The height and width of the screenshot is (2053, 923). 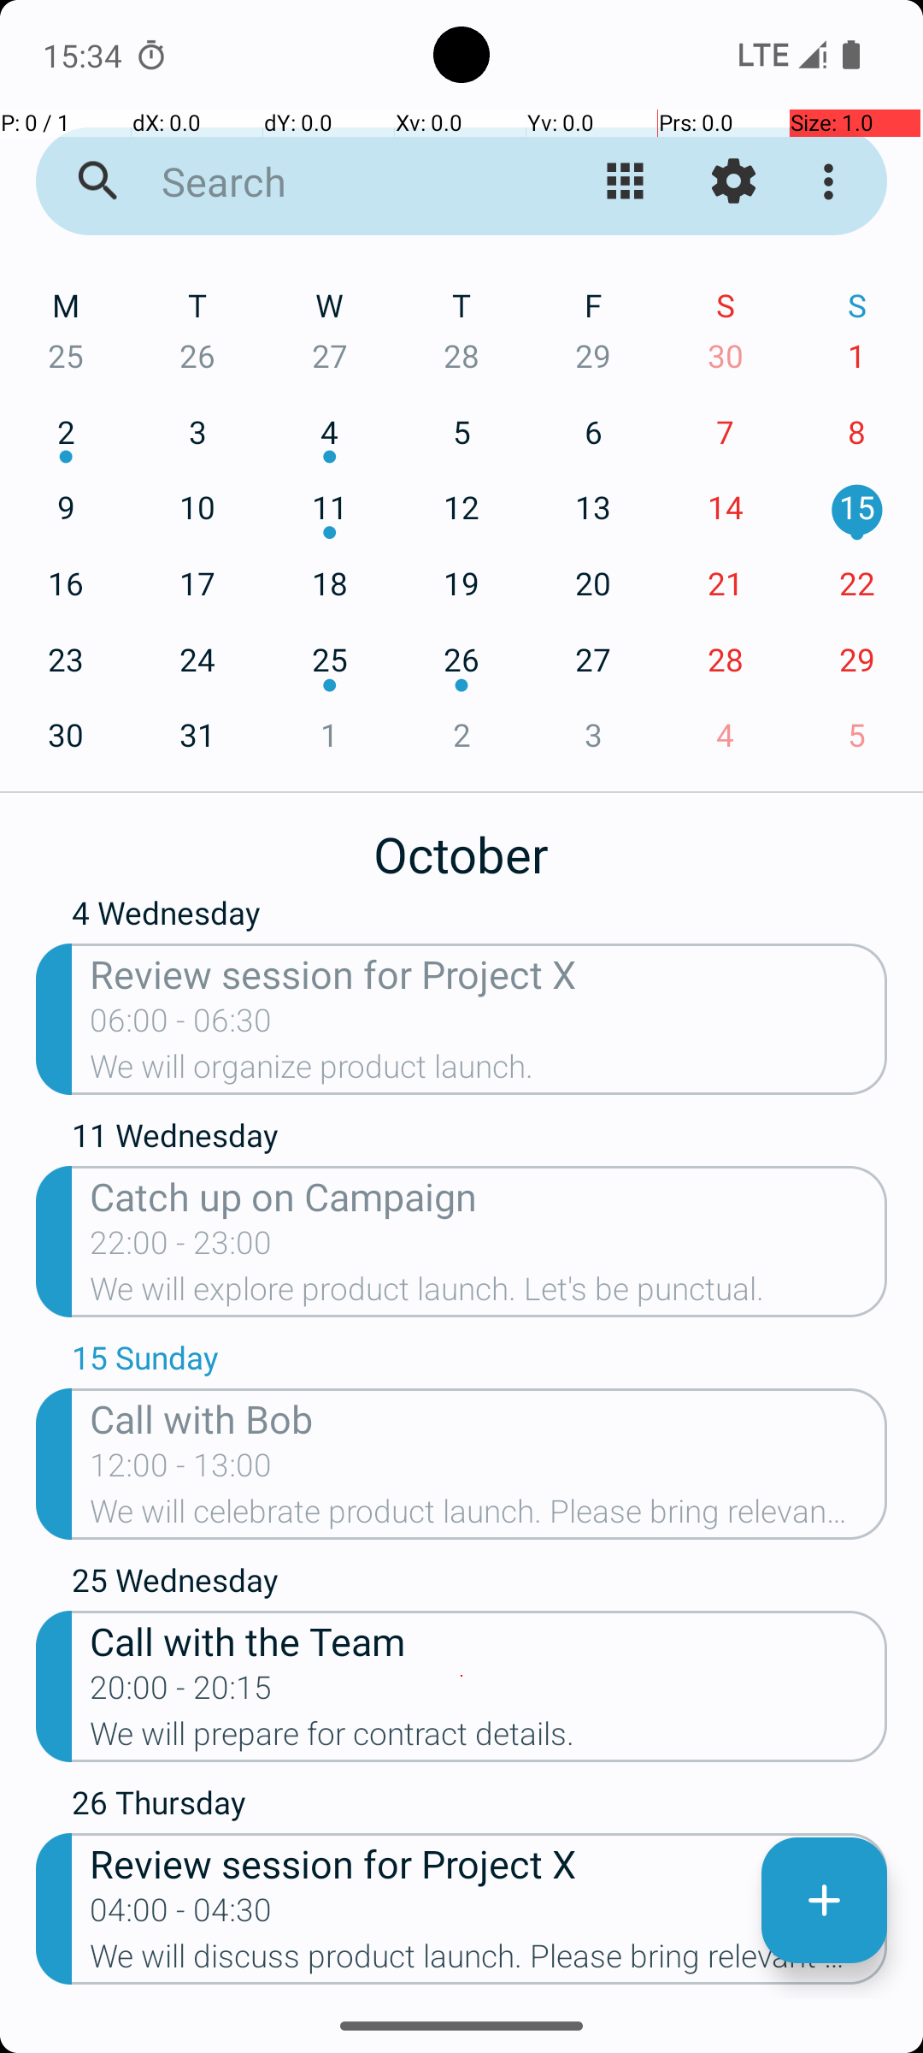 I want to click on 04:00 - 04:30, so click(x=181, y=1915).